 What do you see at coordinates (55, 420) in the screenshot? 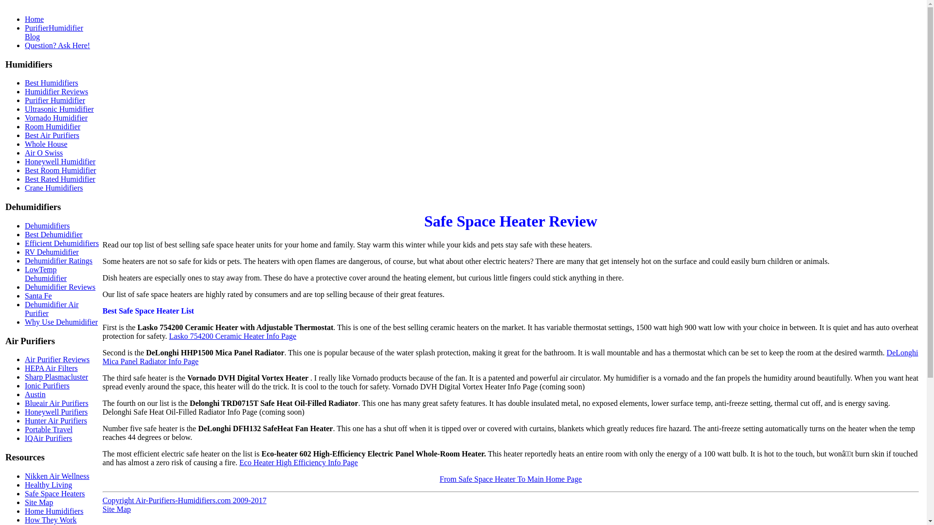
I see `Hunter Air Purifiers` at bounding box center [55, 420].